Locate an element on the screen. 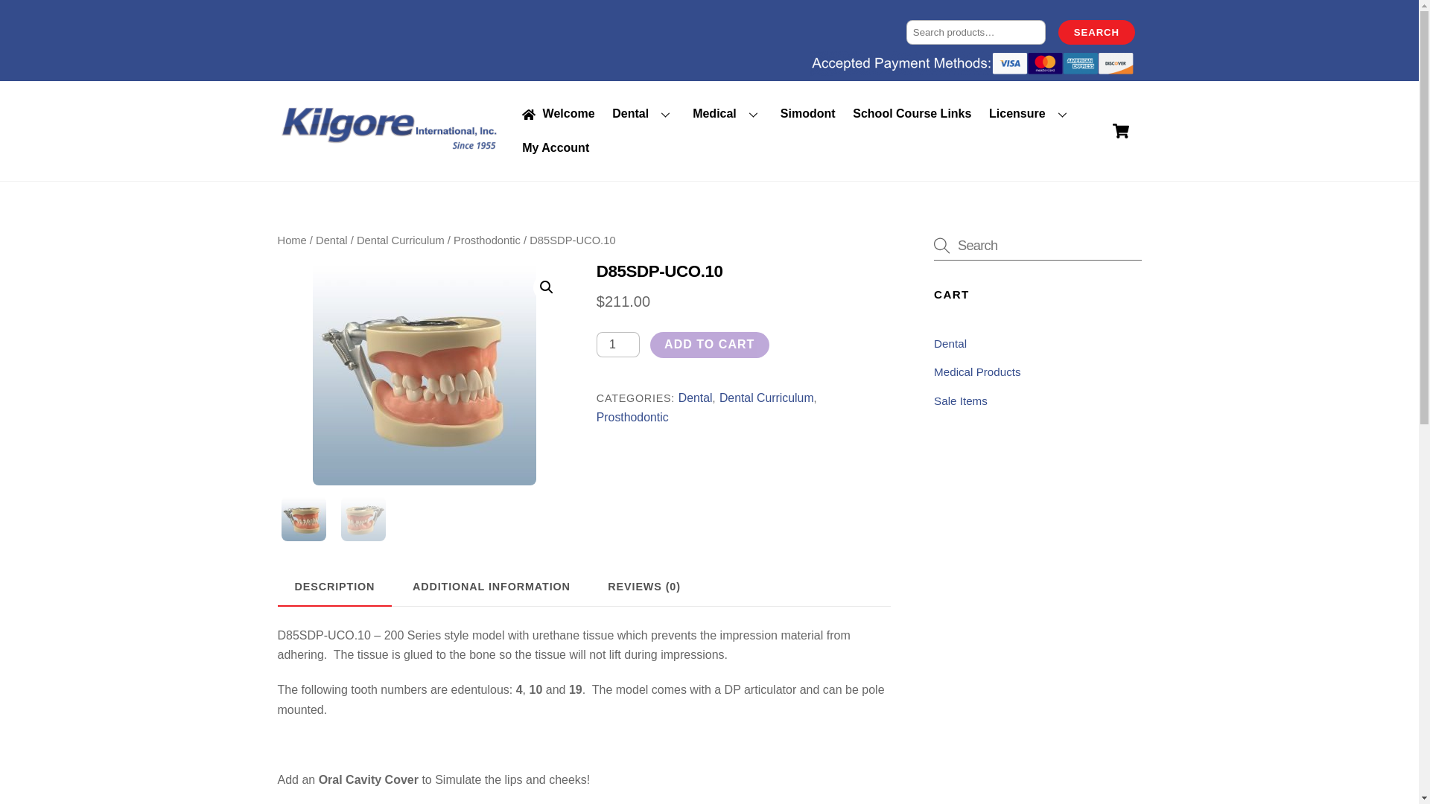  School Course Links is located at coordinates (912, 115).